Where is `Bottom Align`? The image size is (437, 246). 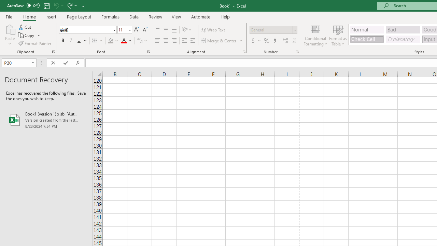
Bottom Align is located at coordinates (174, 30).